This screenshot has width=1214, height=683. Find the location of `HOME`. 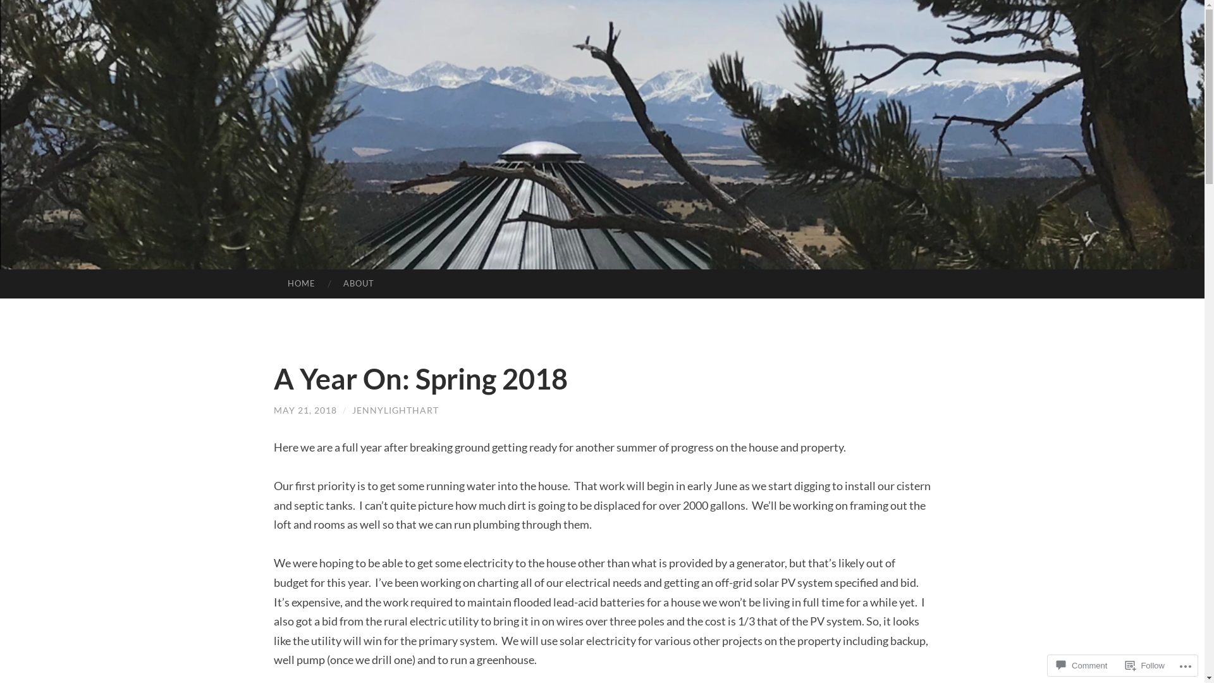

HOME is located at coordinates (301, 284).